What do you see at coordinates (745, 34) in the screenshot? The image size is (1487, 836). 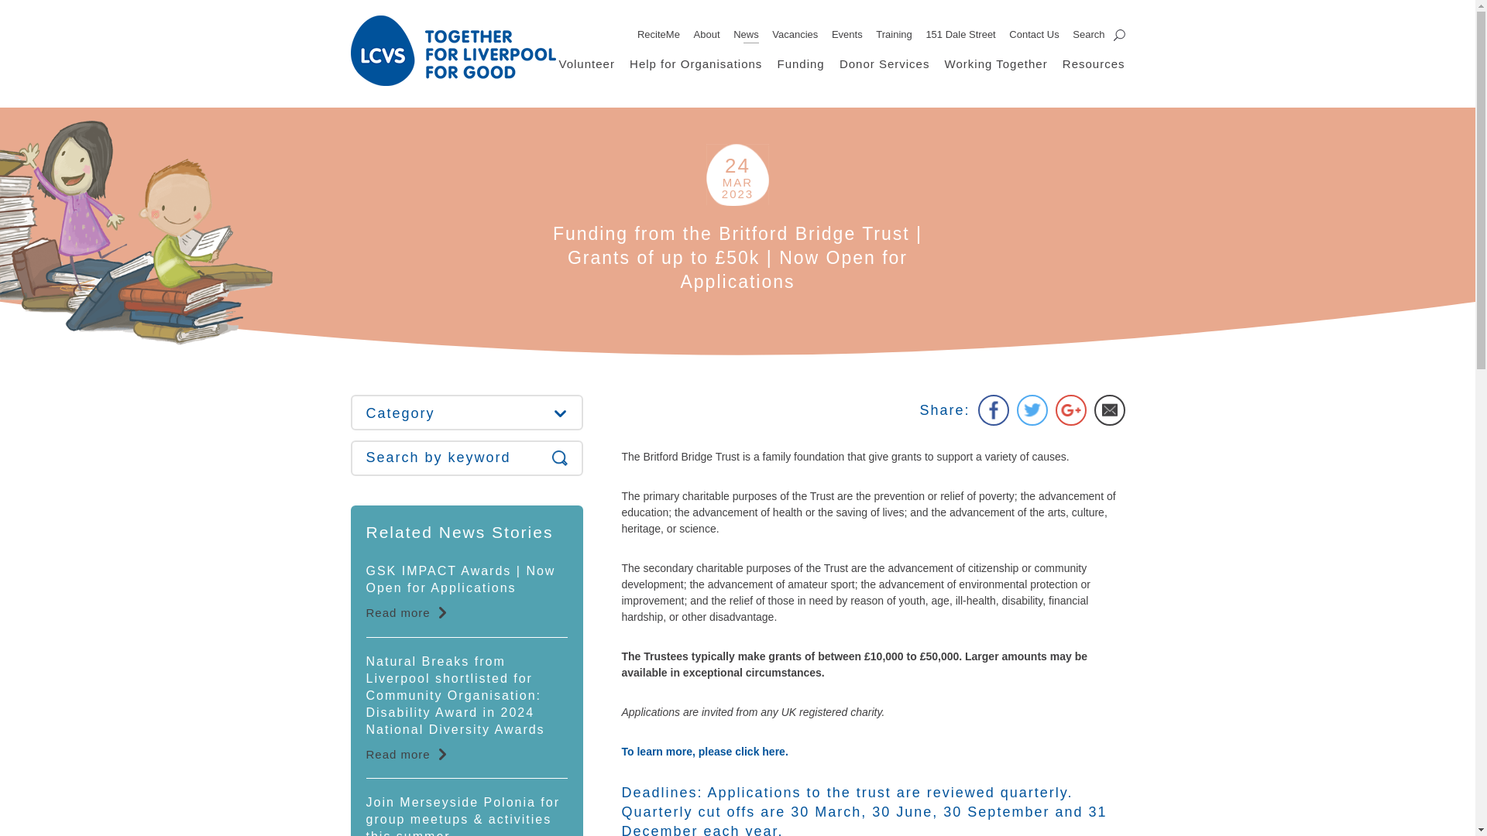 I see `News` at bounding box center [745, 34].